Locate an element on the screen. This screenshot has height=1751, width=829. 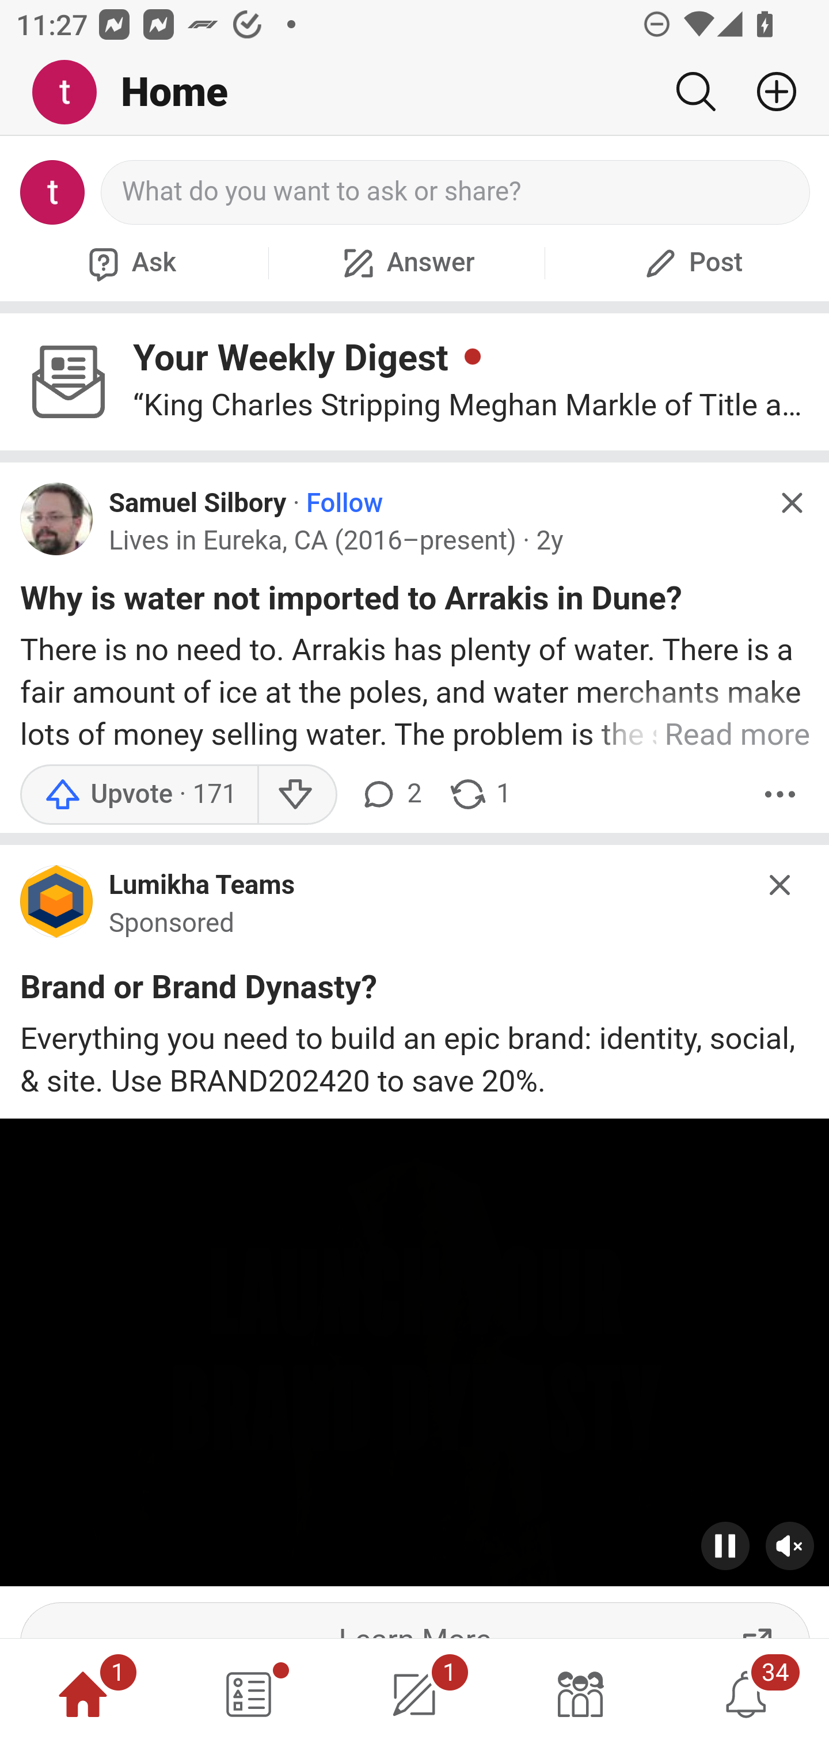
Me Home Search Add is located at coordinates (414, 93).